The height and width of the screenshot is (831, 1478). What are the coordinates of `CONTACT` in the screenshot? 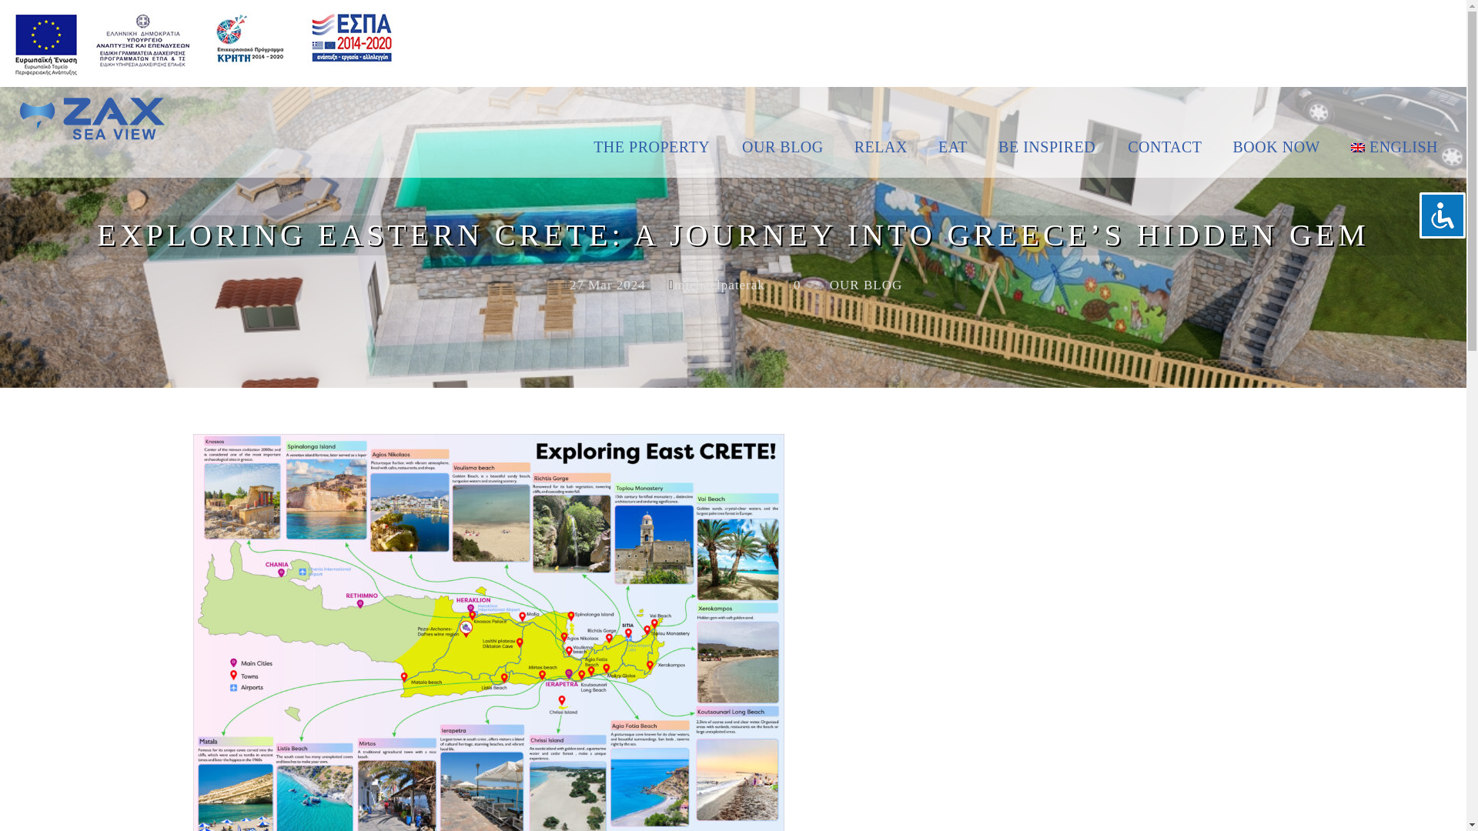 It's located at (1164, 155).